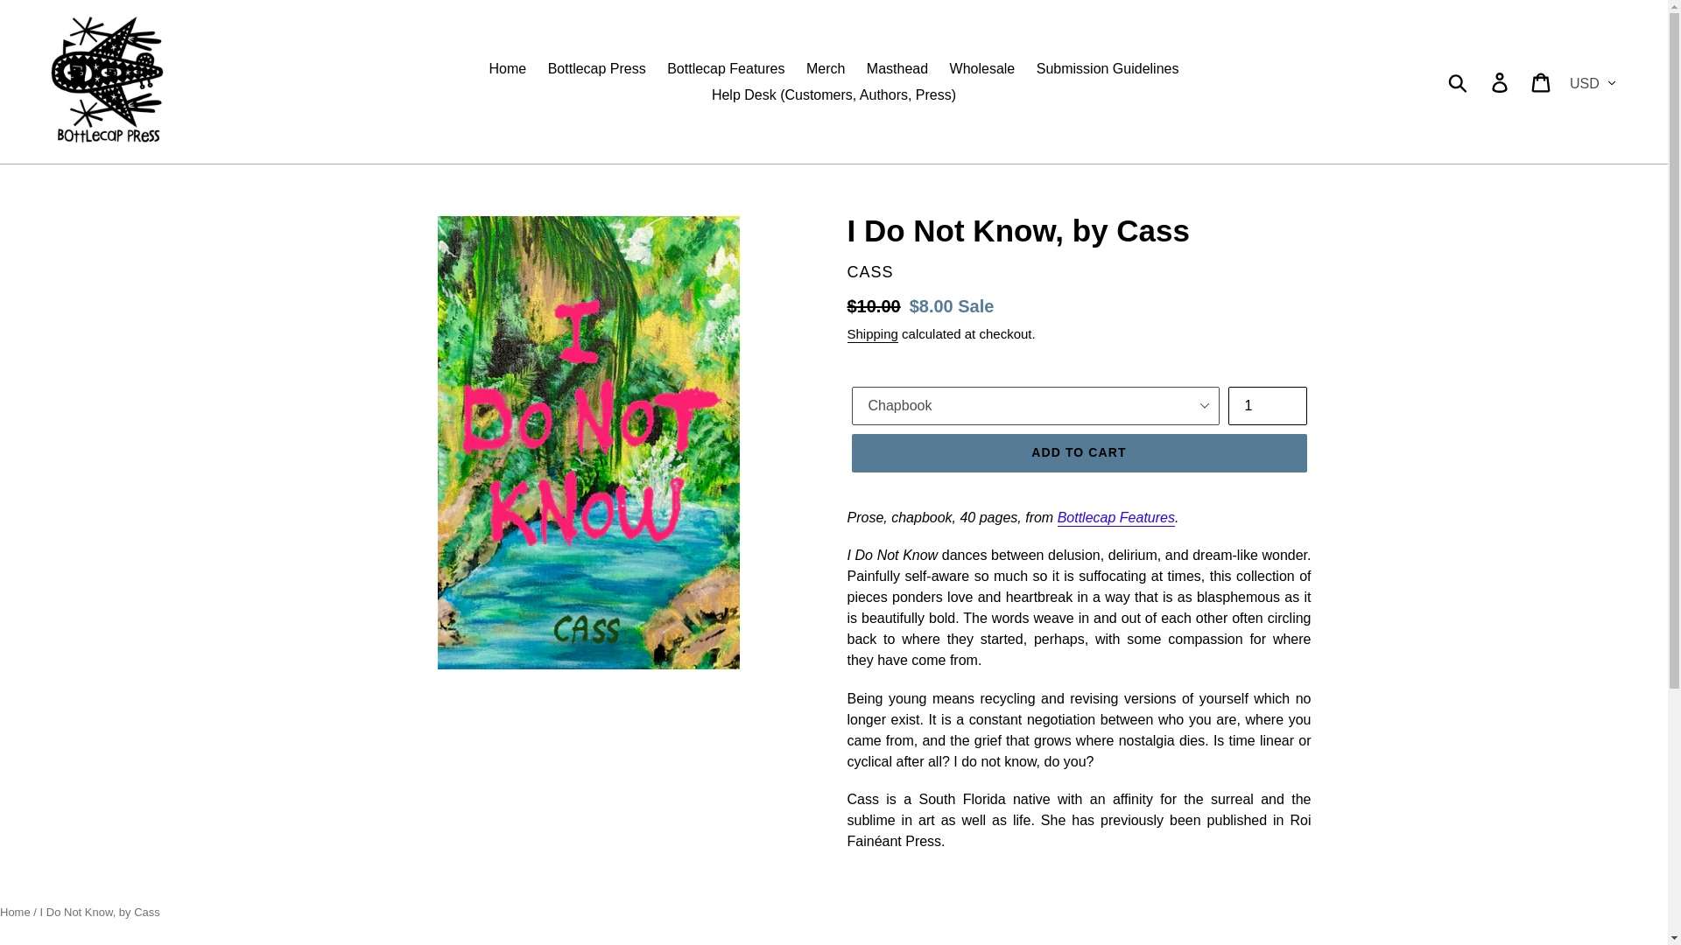 The width and height of the screenshot is (1681, 945). I want to click on Log in, so click(1501, 80).